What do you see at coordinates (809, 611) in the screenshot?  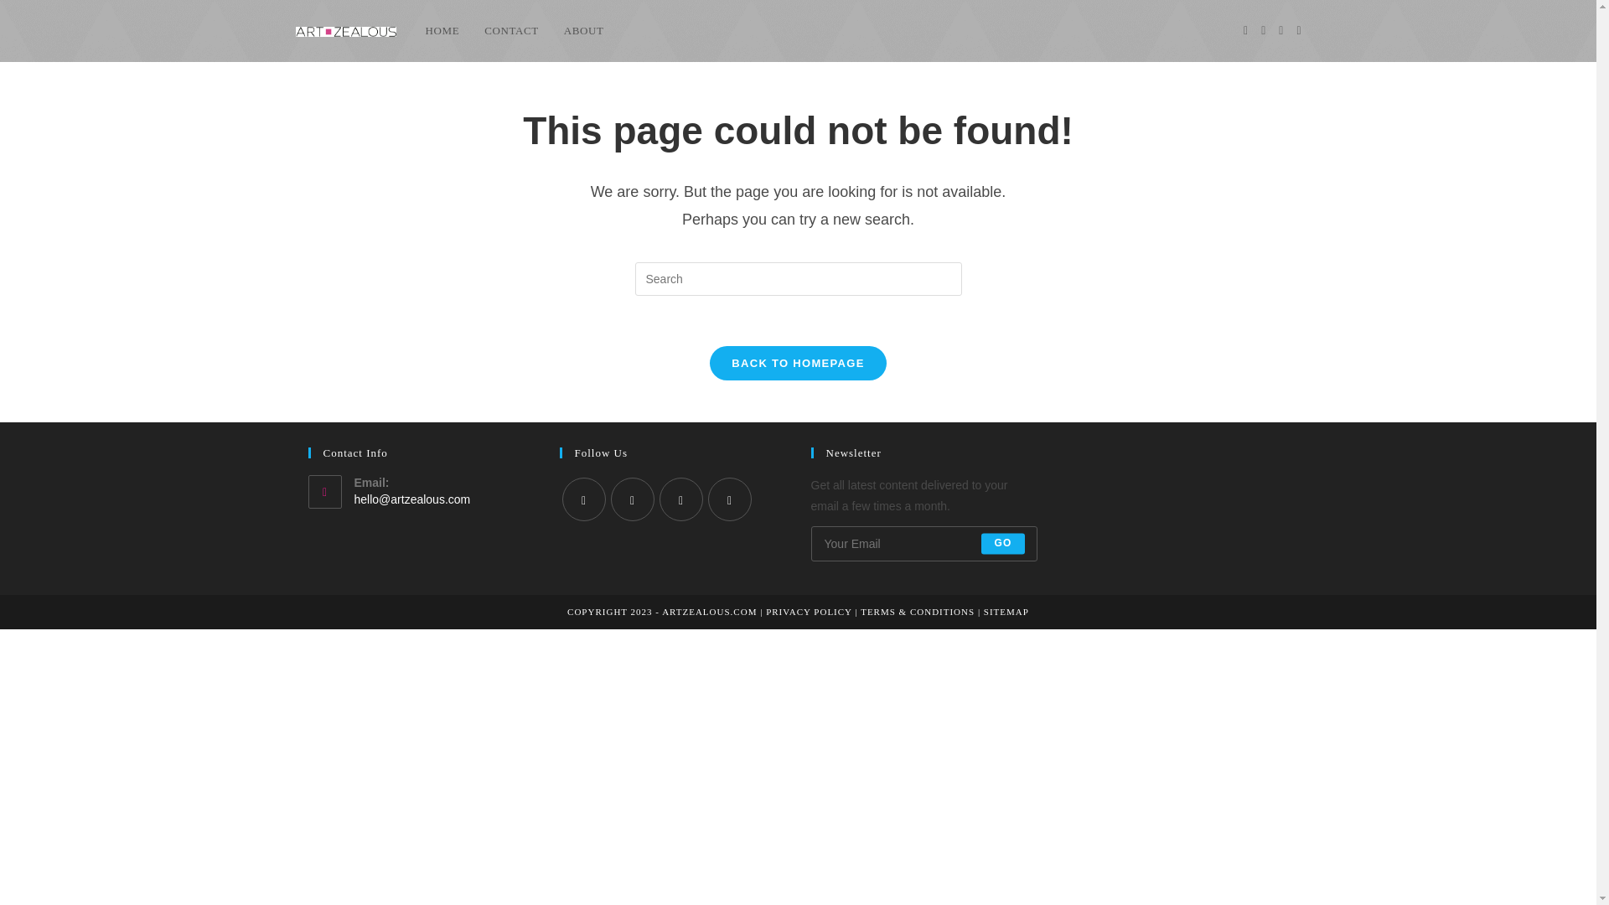 I see `PRIVACY POLICY` at bounding box center [809, 611].